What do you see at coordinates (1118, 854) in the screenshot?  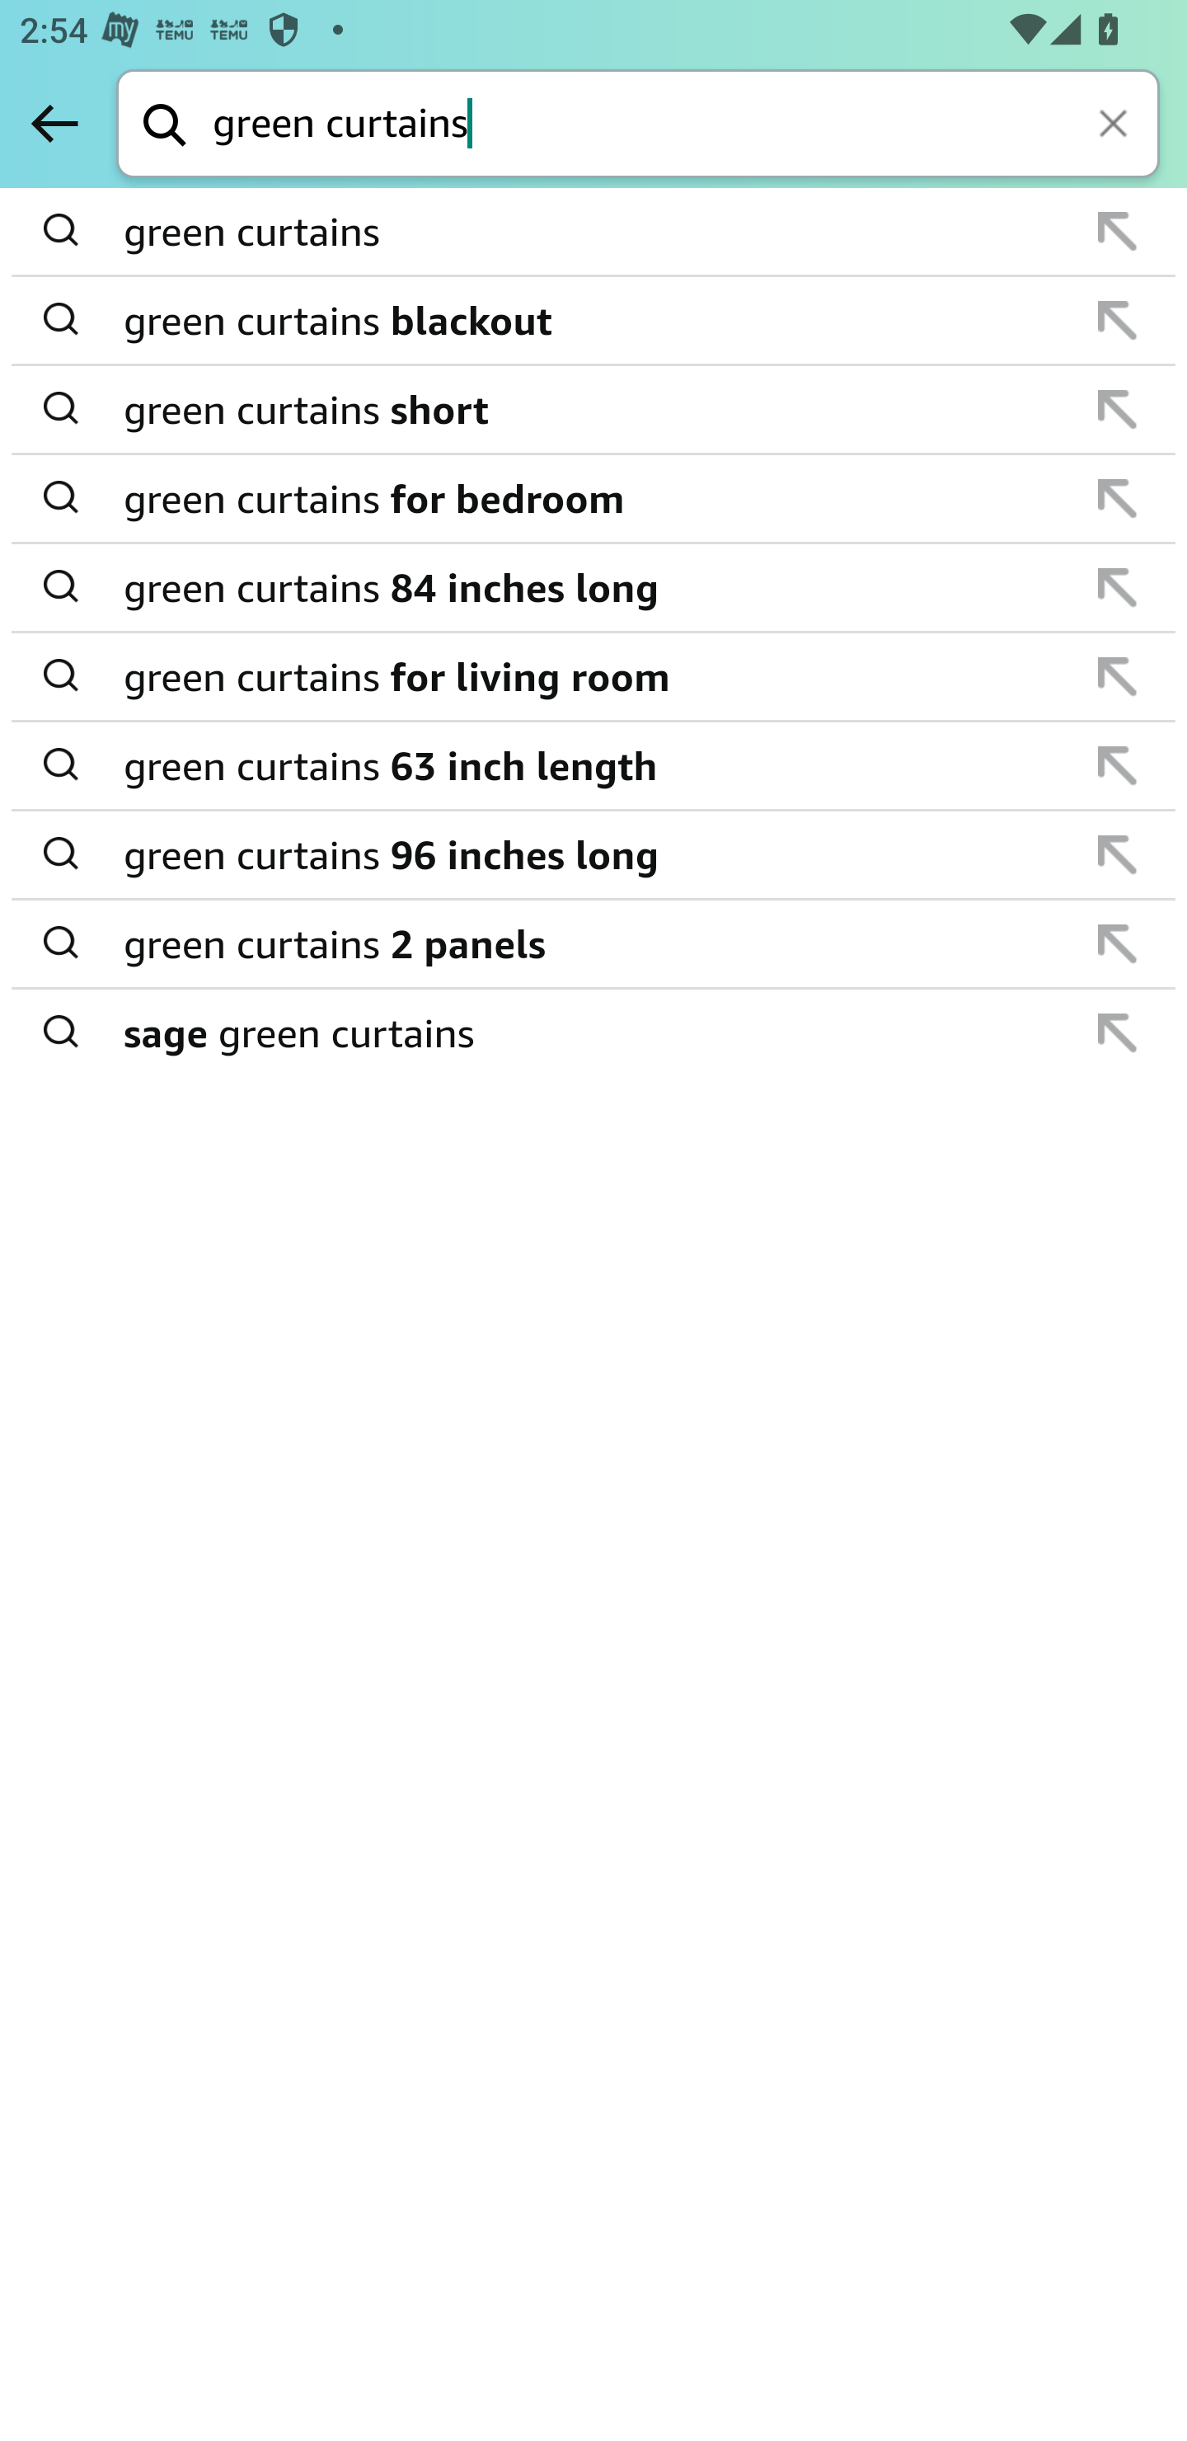 I see `append suggestion` at bounding box center [1118, 854].